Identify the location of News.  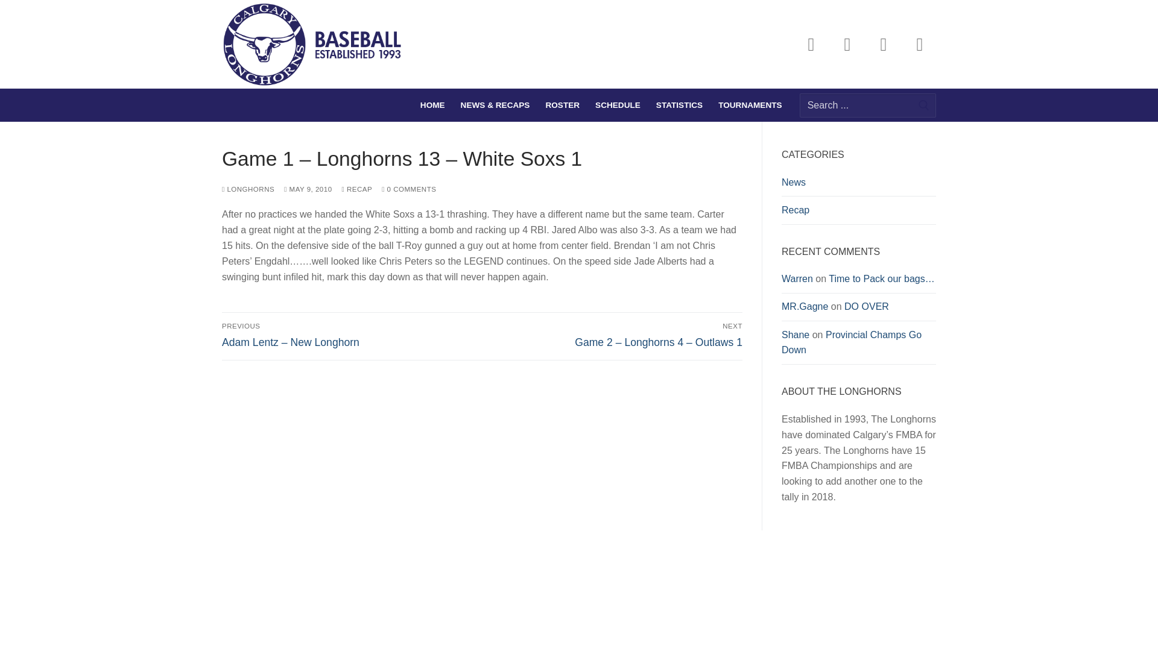
(859, 186).